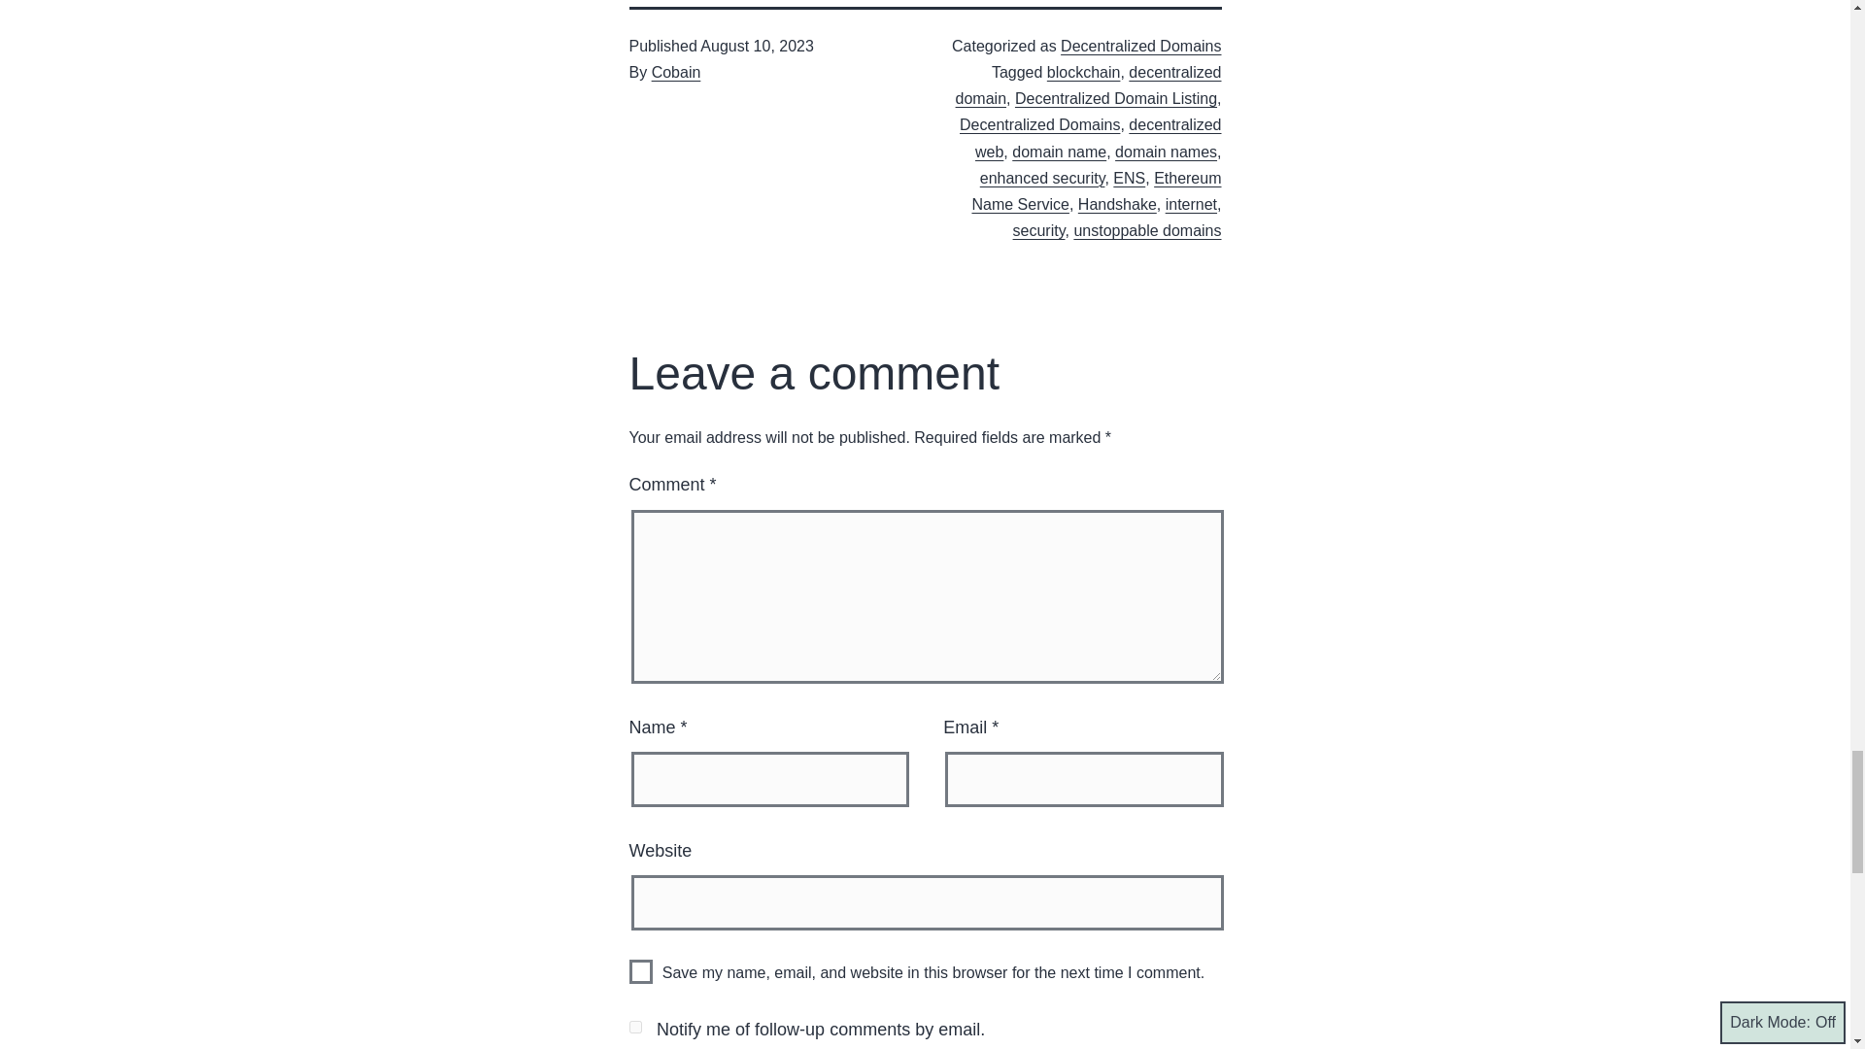 Image resolution: width=1865 pixels, height=1049 pixels. Describe the element at coordinates (1083, 72) in the screenshot. I see `blockchain` at that location.